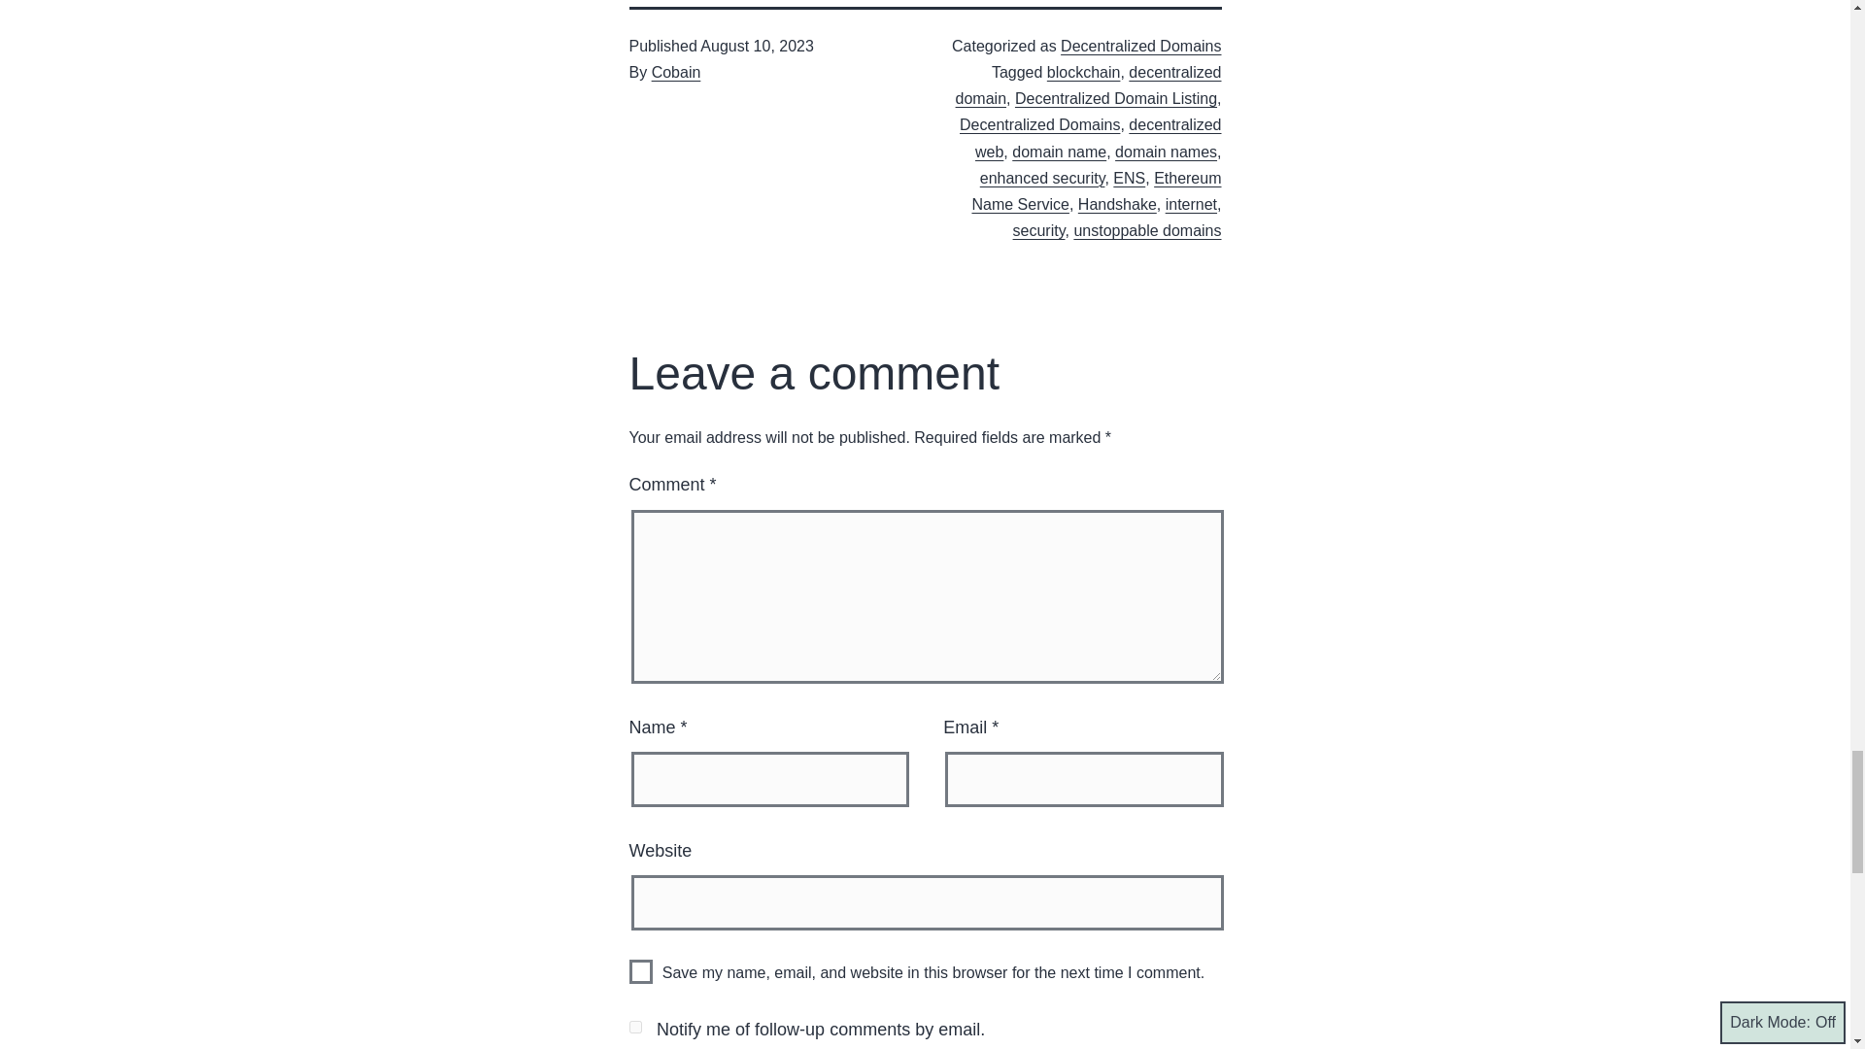 Image resolution: width=1865 pixels, height=1049 pixels. Describe the element at coordinates (1083, 72) in the screenshot. I see `blockchain` at that location.